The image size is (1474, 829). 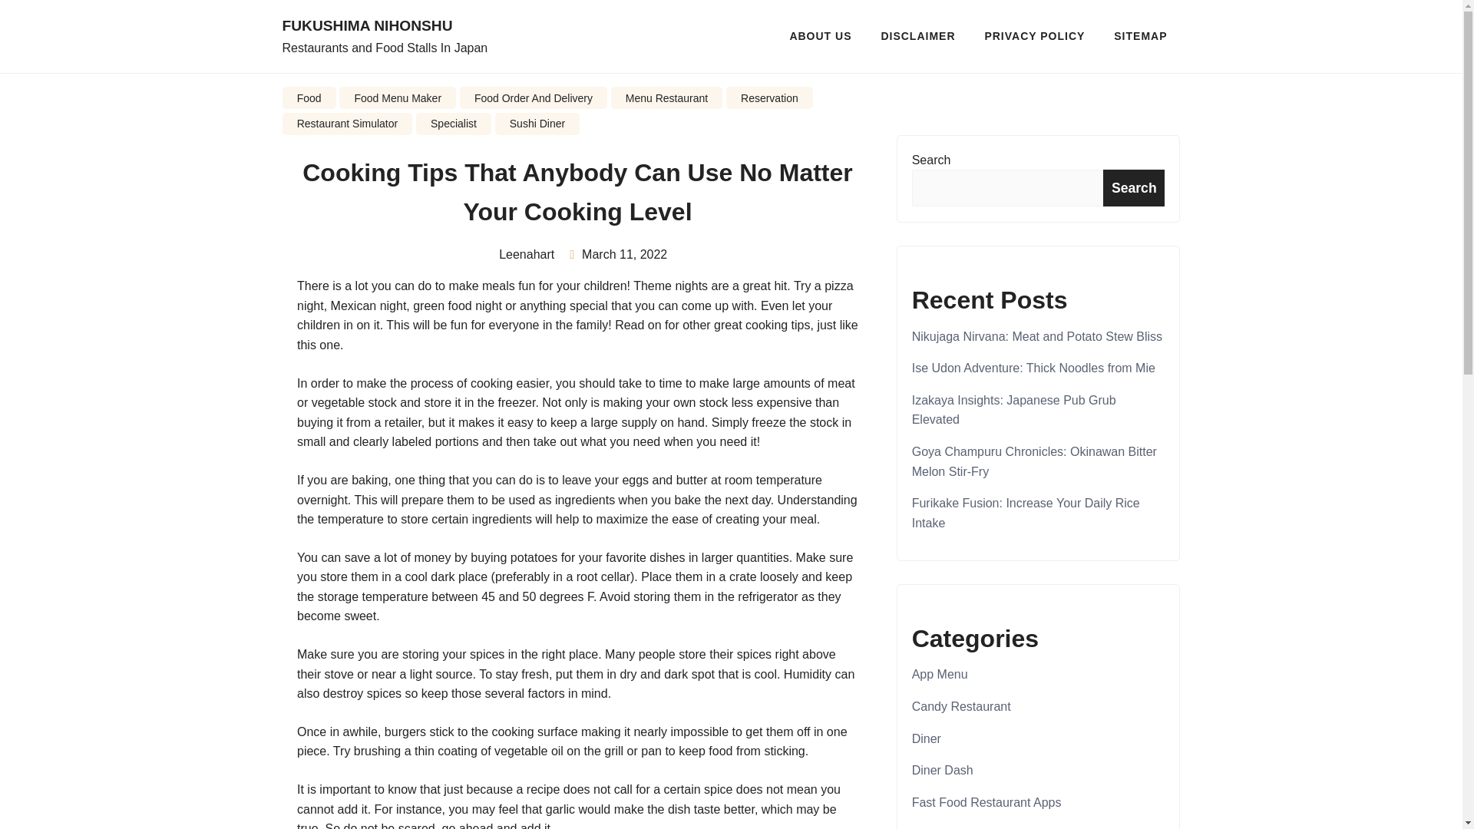 I want to click on Search, so click(x=1133, y=187).